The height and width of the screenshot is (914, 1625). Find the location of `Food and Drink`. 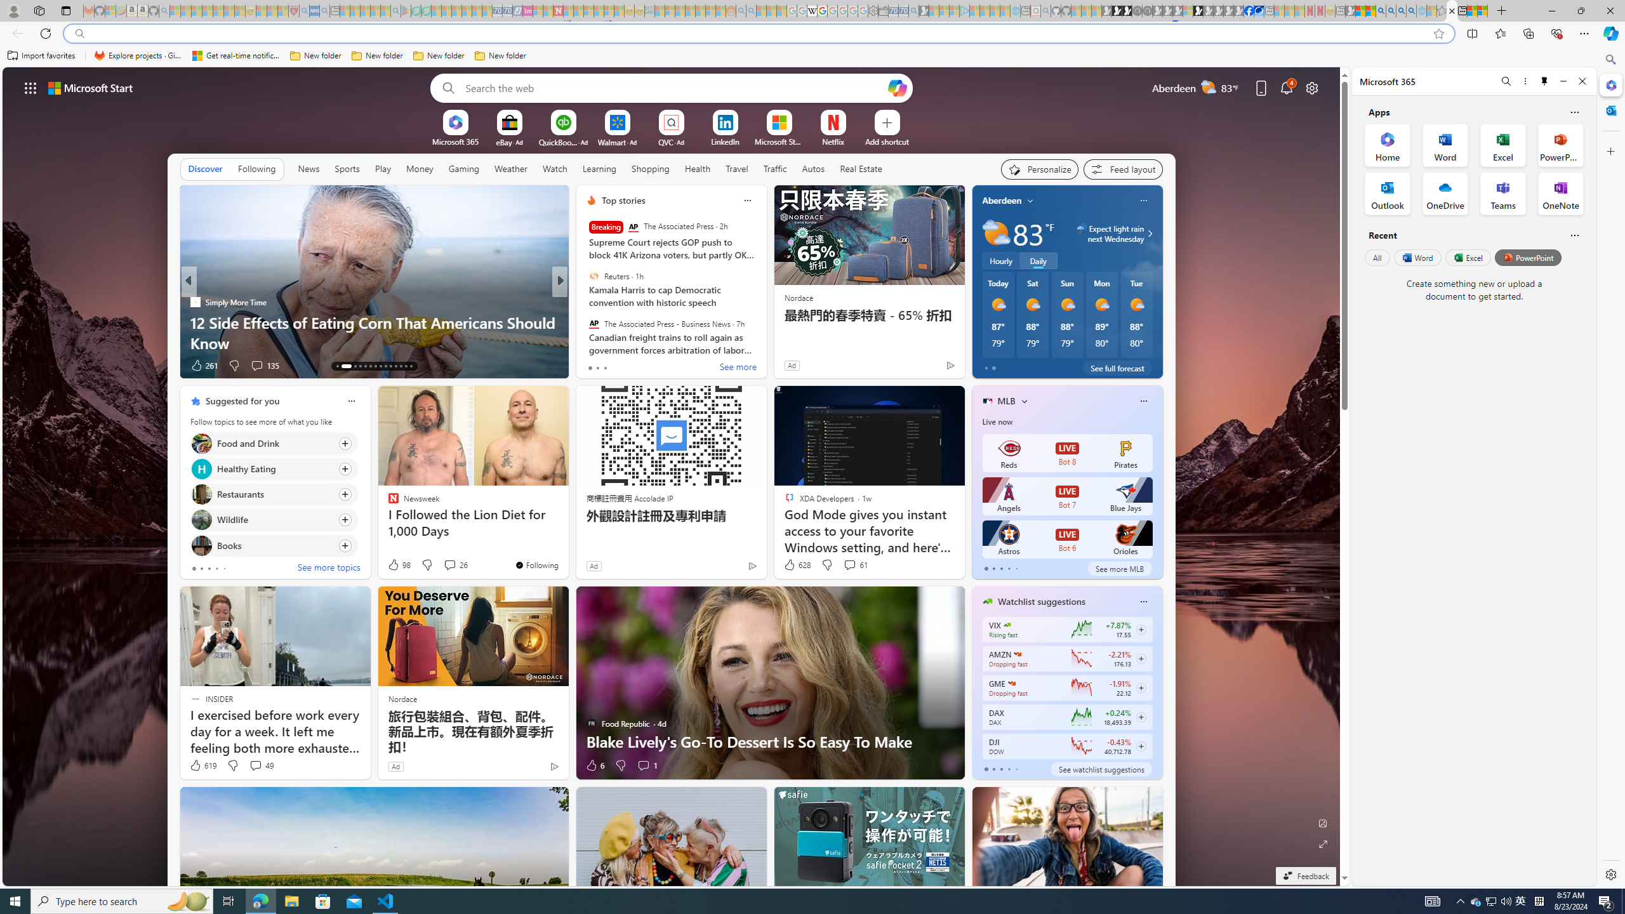

Food and Drink is located at coordinates (201, 443).